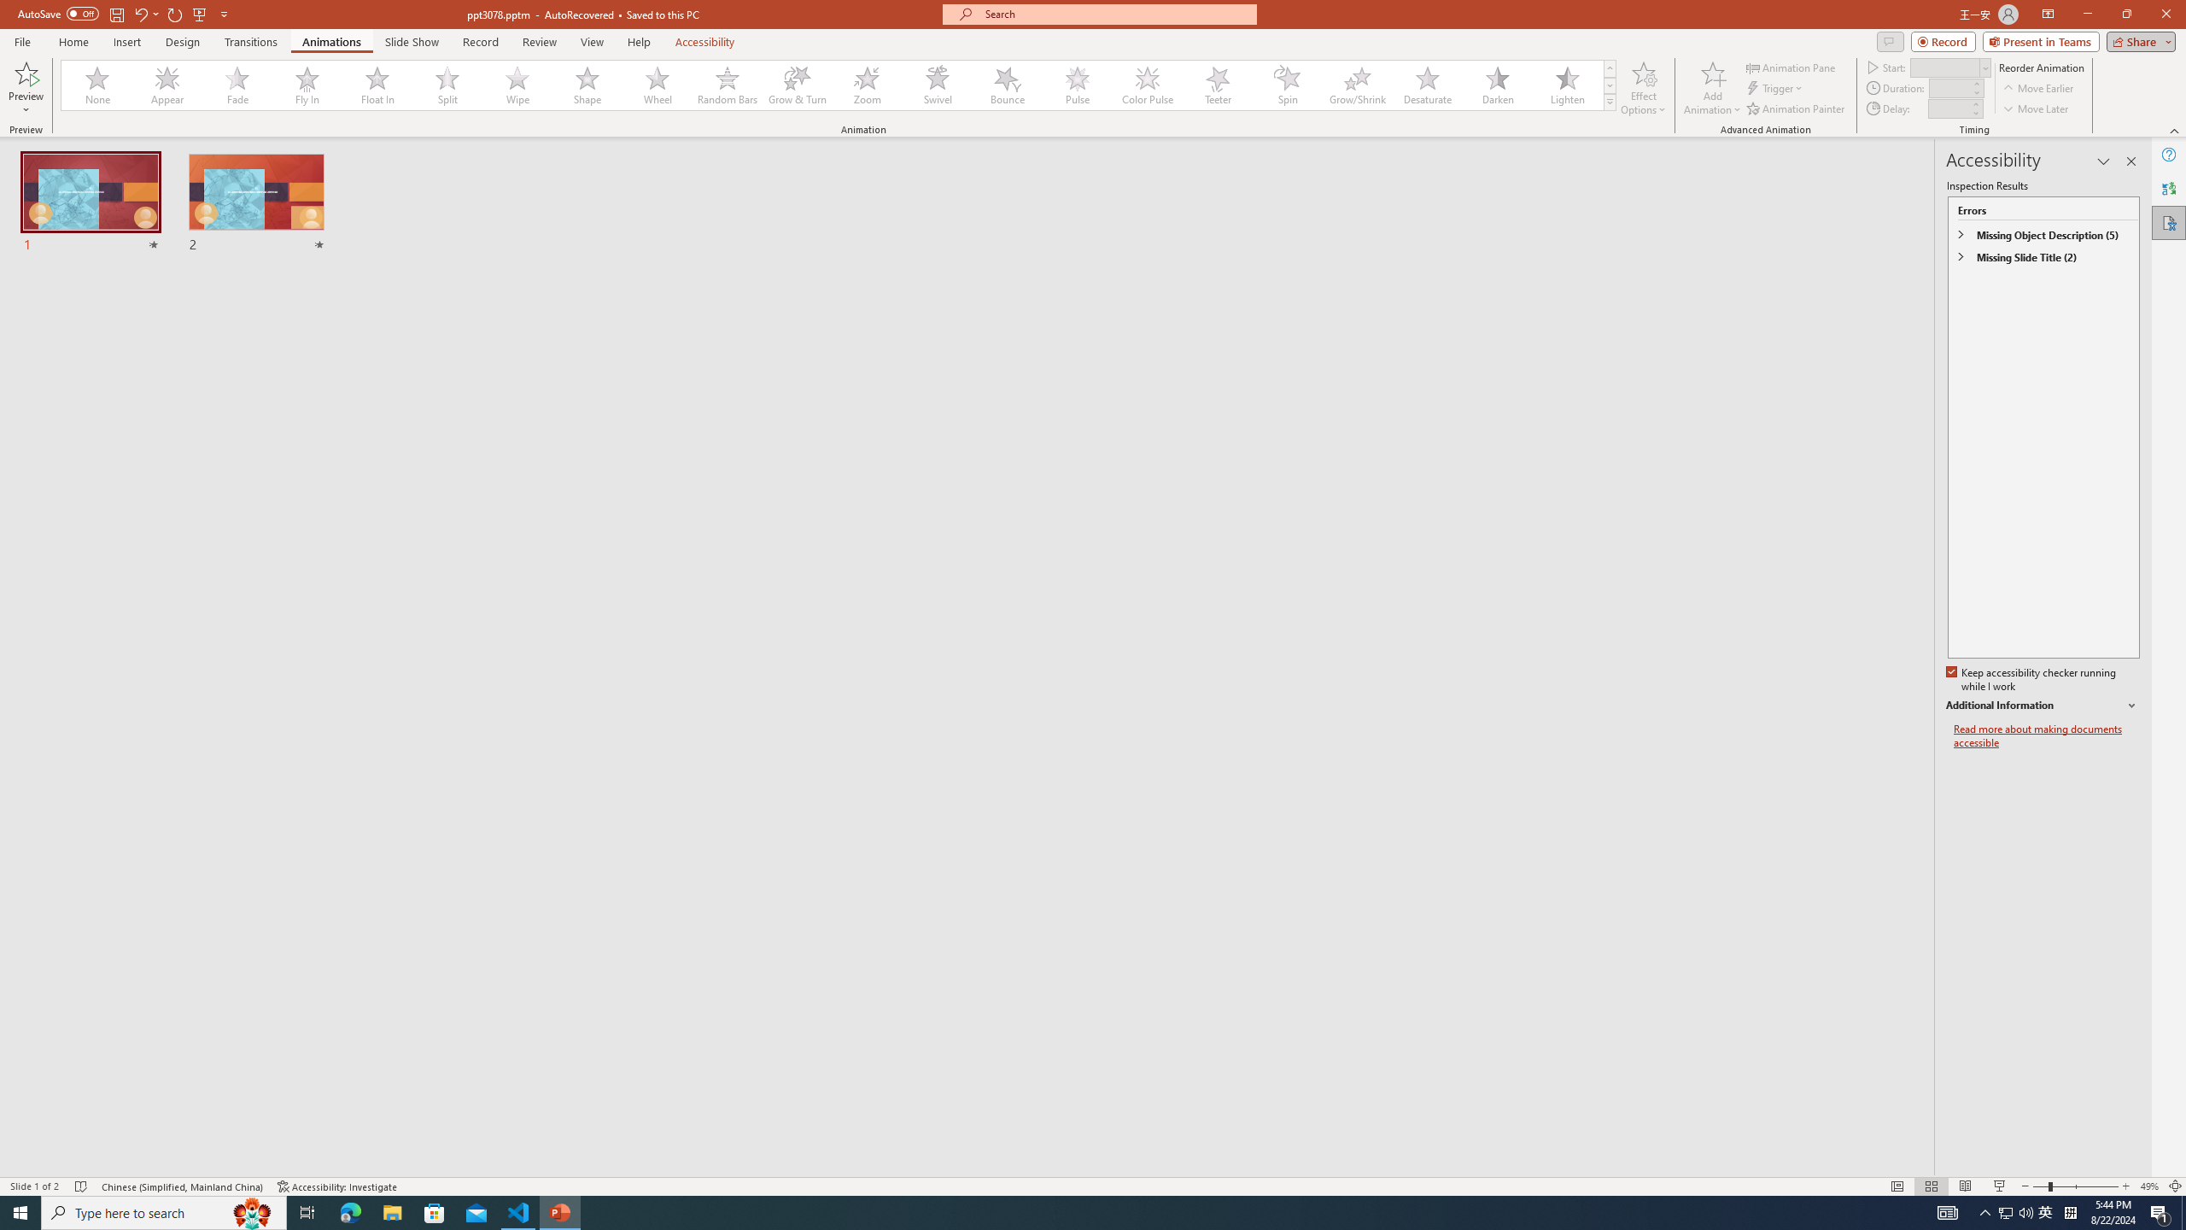 The image size is (2186, 1230). I want to click on Zoom 49%, so click(2149, 1186).